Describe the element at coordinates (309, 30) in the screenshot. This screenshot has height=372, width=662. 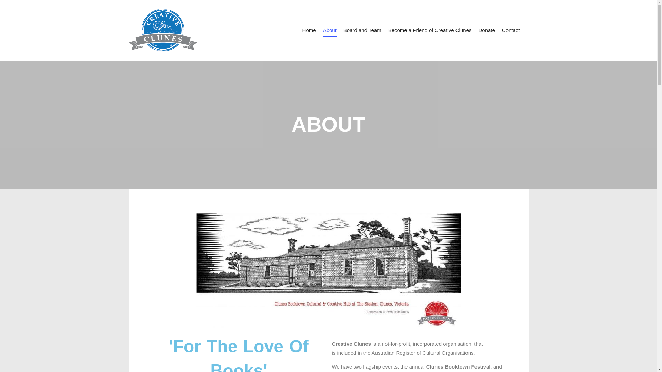
I see `Home` at that location.